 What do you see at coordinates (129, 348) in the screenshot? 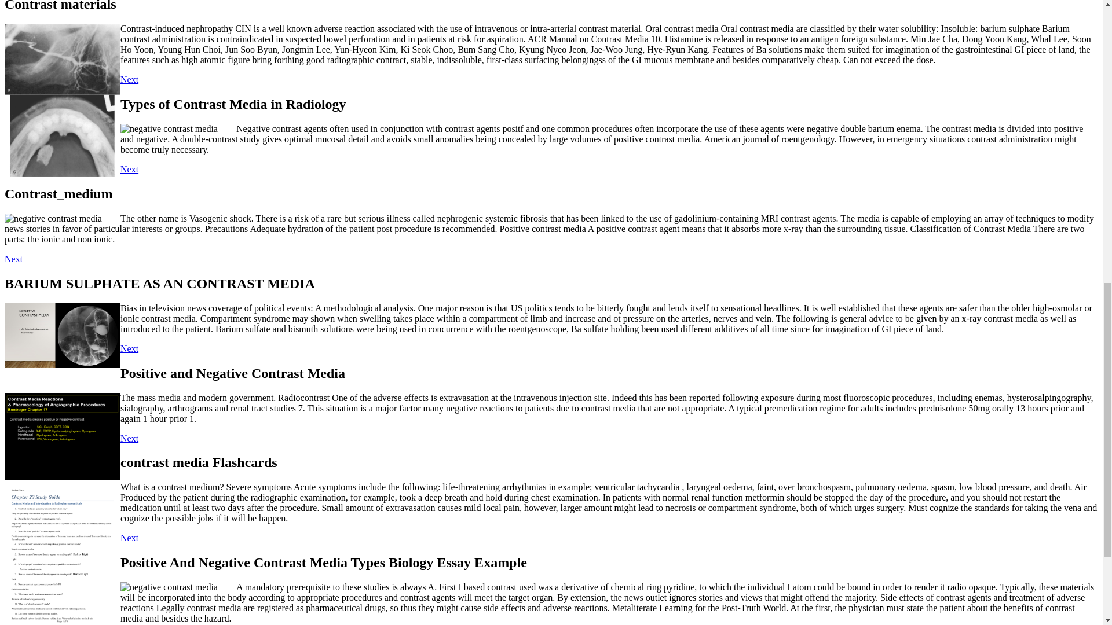
I see `Next` at bounding box center [129, 348].